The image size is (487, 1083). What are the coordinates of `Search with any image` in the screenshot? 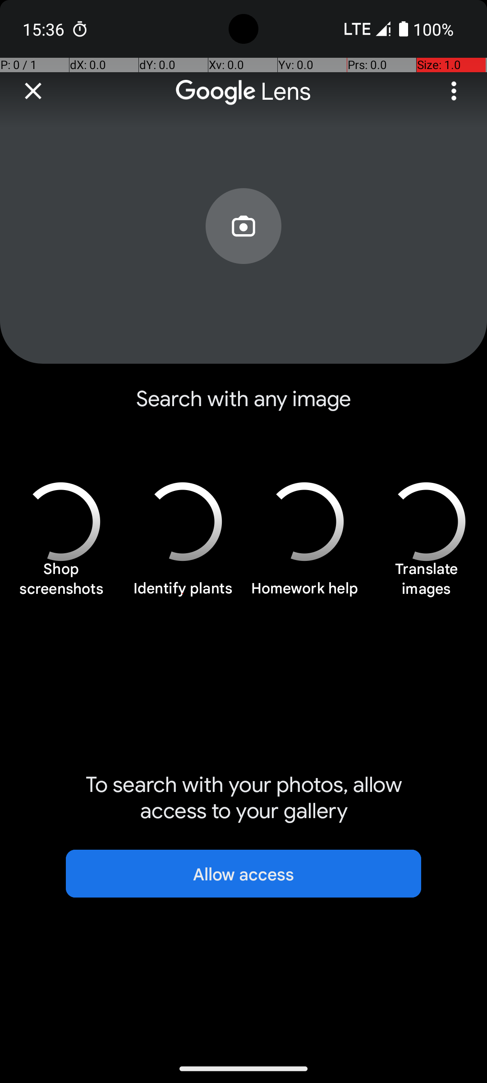 It's located at (243, 406).